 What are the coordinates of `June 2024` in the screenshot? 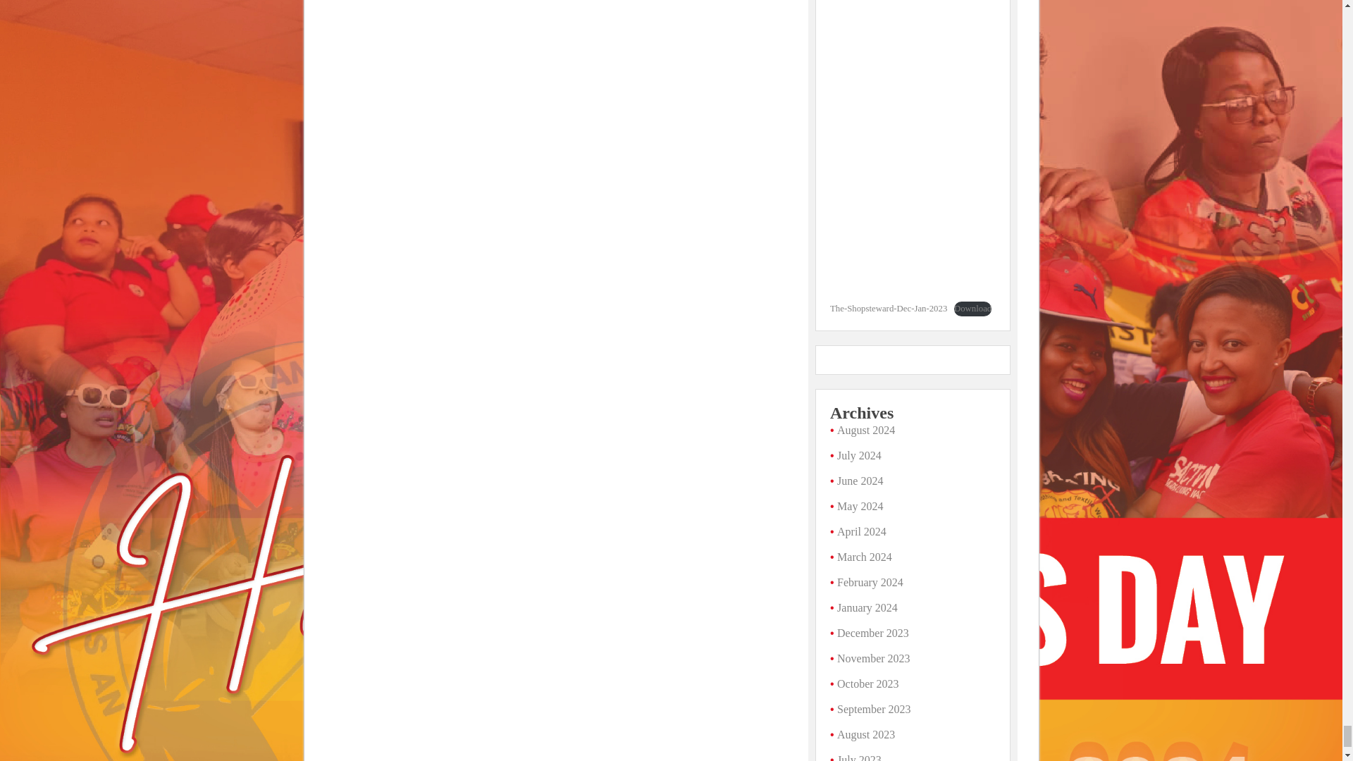 It's located at (860, 481).